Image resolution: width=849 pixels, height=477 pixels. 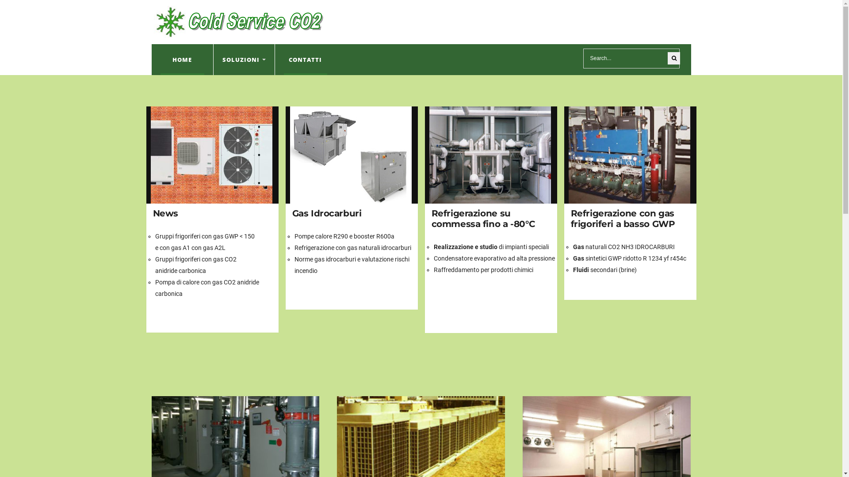 What do you see at coordinates (491, 247) in the screenshot?
I see `Realizzazione e studio di impianti speciali` at bounding box center [491, 247].